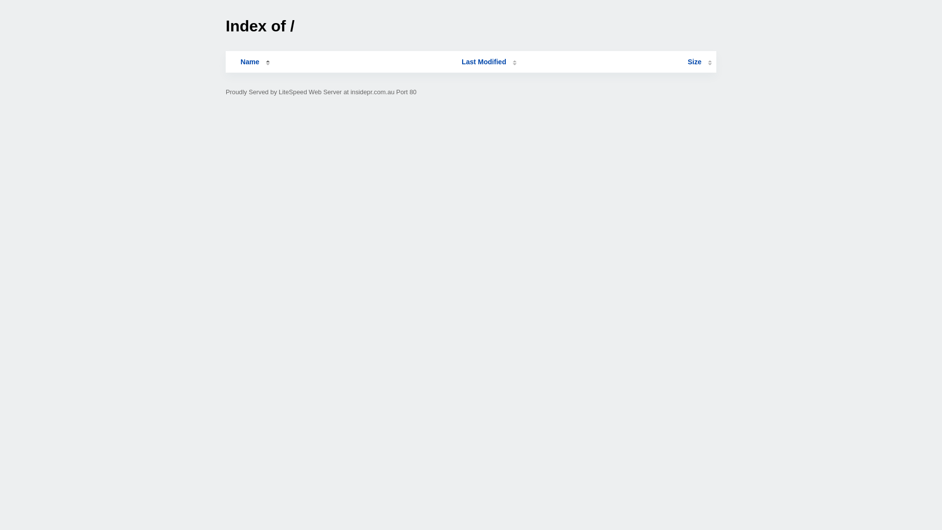 This screenshot has height=530, width=942. What do you see at coordinates (250, 62) in the screenshot?
I see `Name` at bounding box center [250, 62].